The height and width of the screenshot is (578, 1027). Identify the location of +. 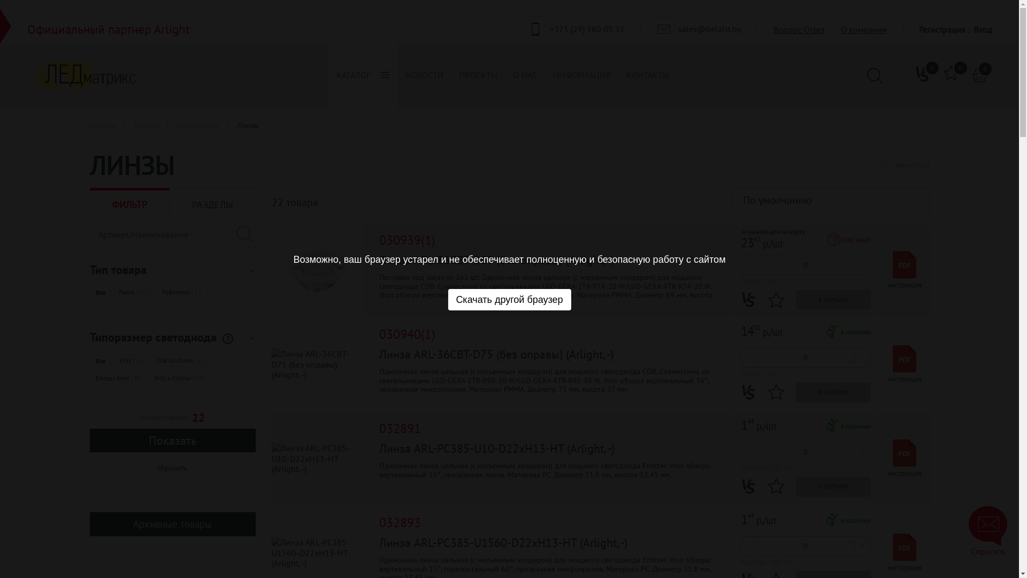
(862, 358).